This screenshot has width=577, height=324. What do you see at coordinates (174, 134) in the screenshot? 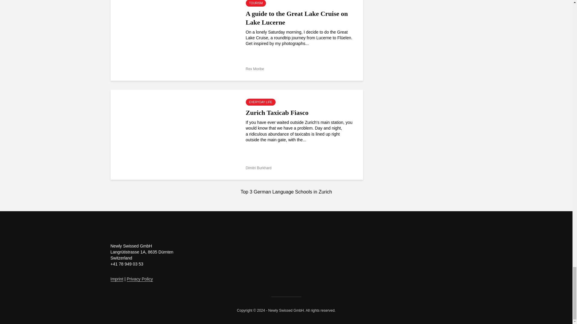
I see `Zurich Taxicab Fiasco` at bounding box center [174, 134].